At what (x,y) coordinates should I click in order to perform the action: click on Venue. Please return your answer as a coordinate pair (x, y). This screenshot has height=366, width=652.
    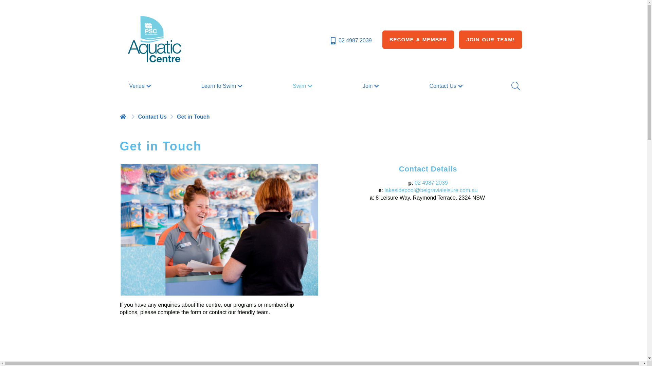
    Looking at the image, I should click on (141, 86).